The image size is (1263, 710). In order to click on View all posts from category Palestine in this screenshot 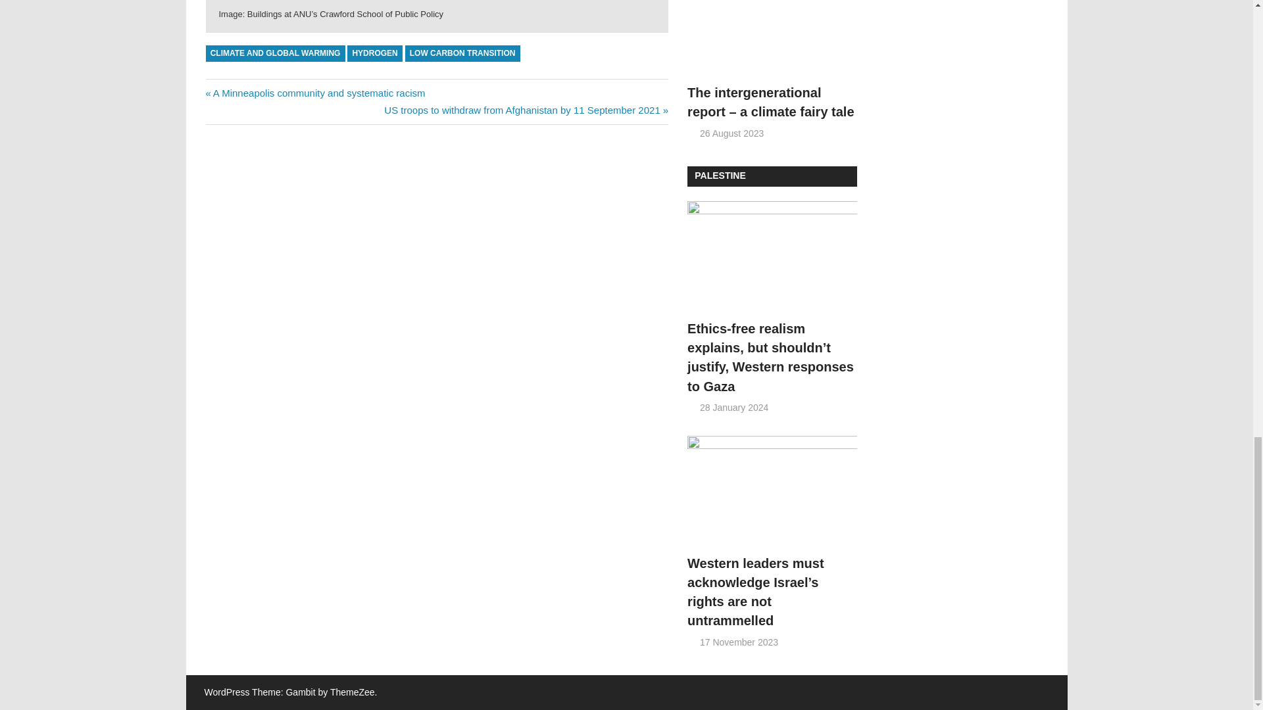, I will do `click(720, 176)`.